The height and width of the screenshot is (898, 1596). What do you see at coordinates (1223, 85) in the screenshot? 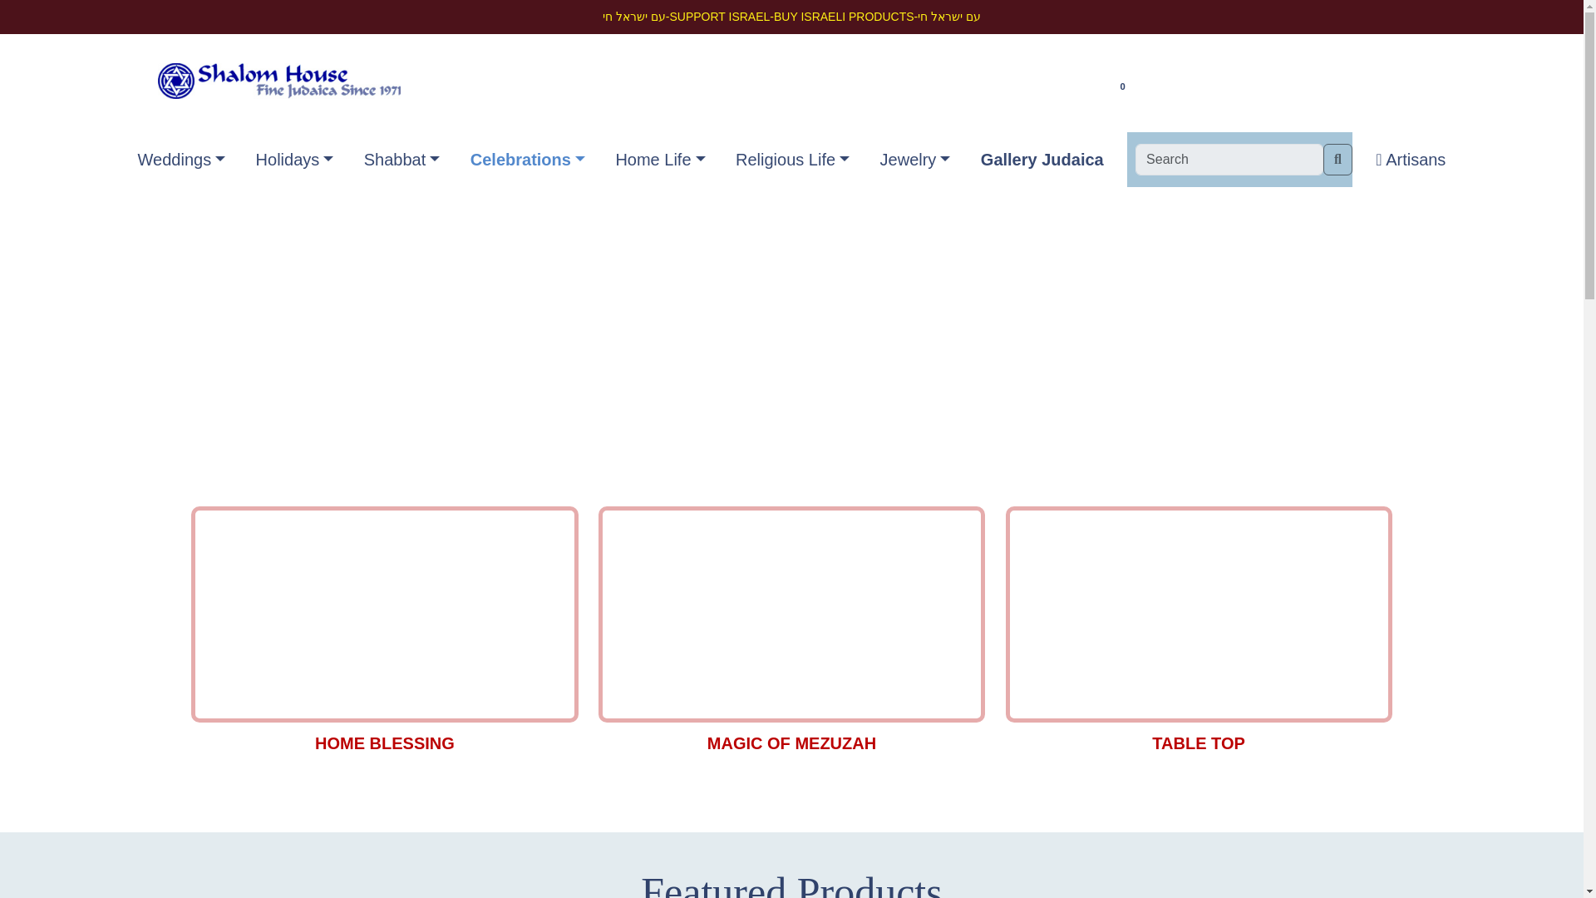
I see `Judaica Blog` at bounding box center [1223, 85].